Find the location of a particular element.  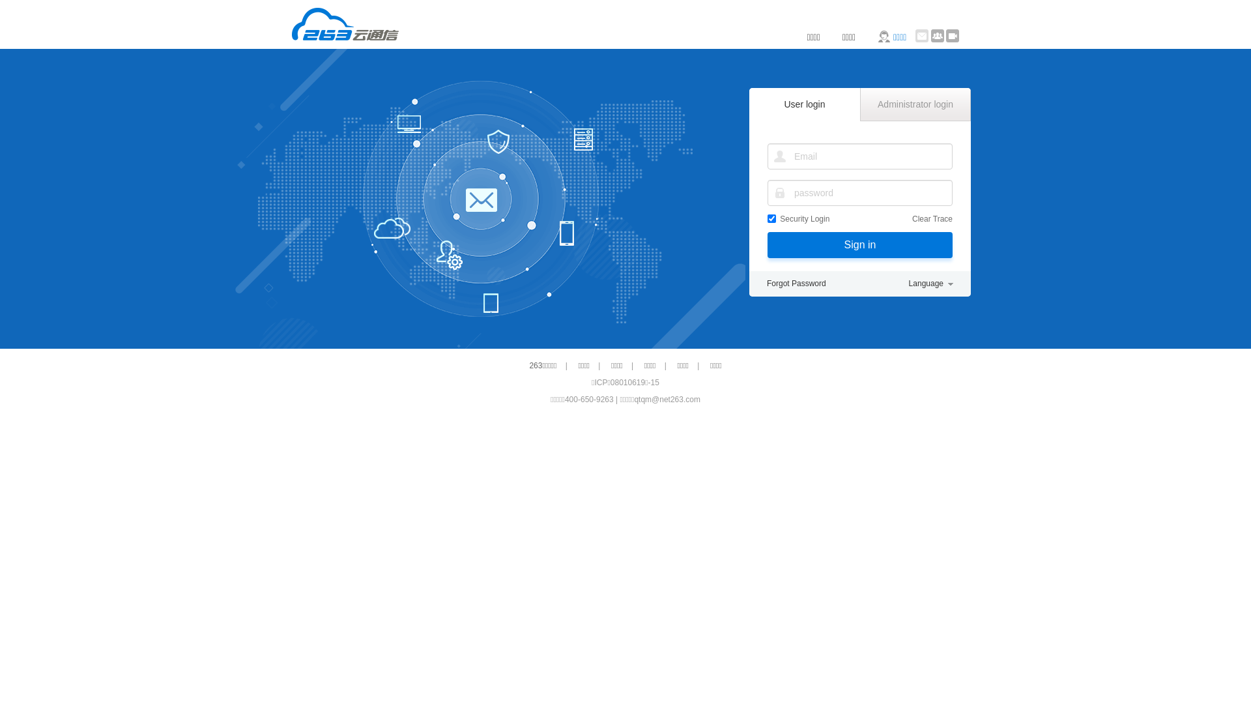

User login is located at coordinates (805, 104).